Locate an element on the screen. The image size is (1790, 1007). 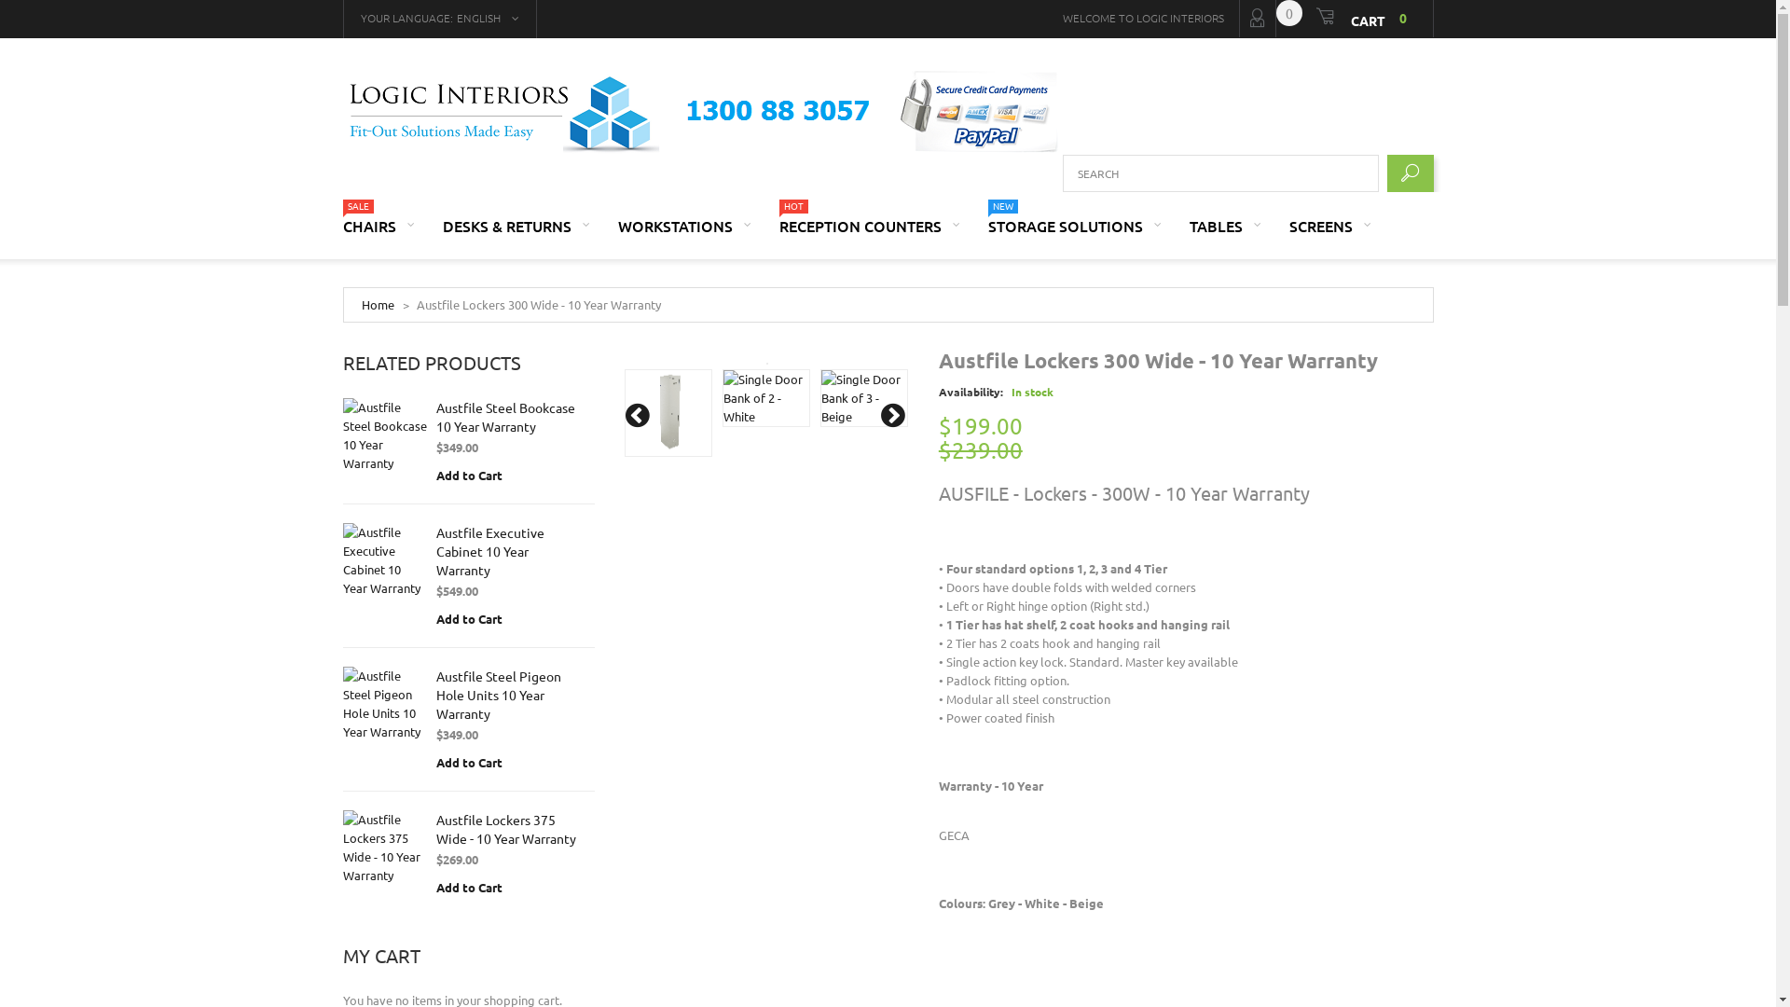
DESKS & RETURNS is located at coordinates (516, 238).